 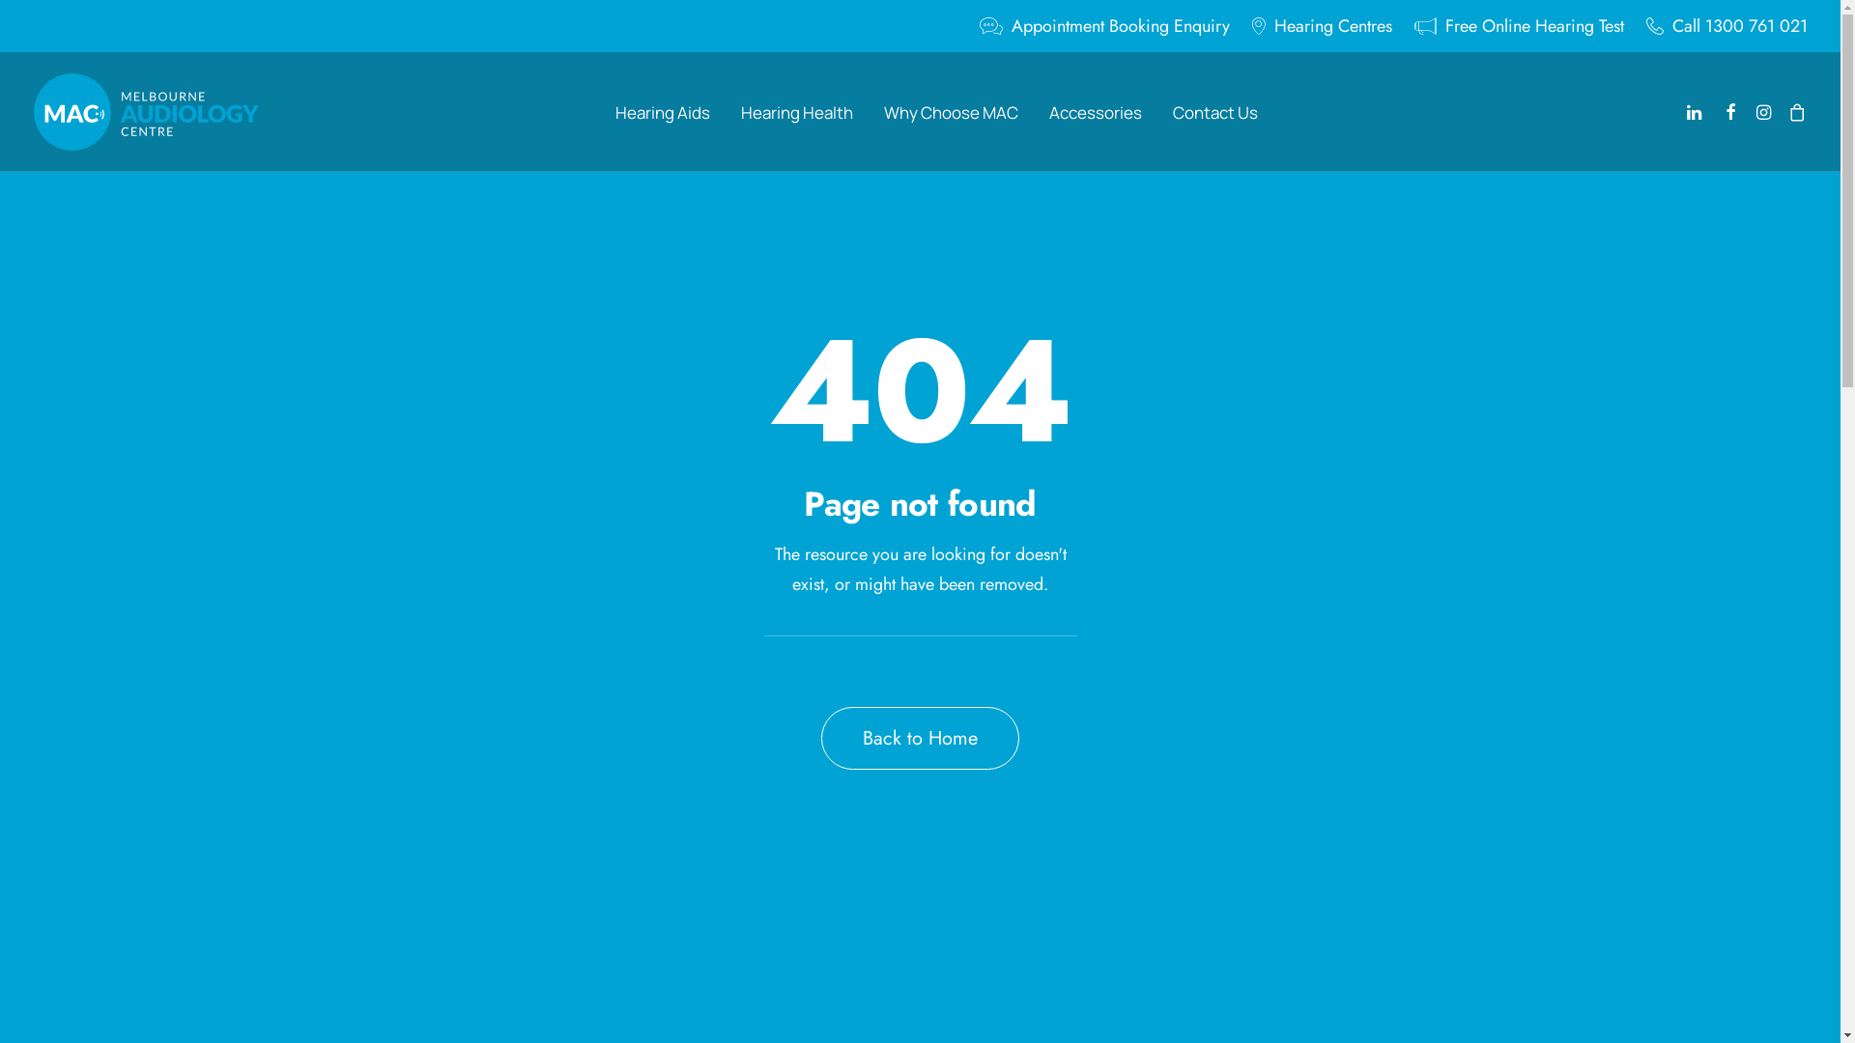 What do you see at coordinates (1322, 26) in the screenshot?
I see `Hearing Centres` at bounding box center [1322, 26].